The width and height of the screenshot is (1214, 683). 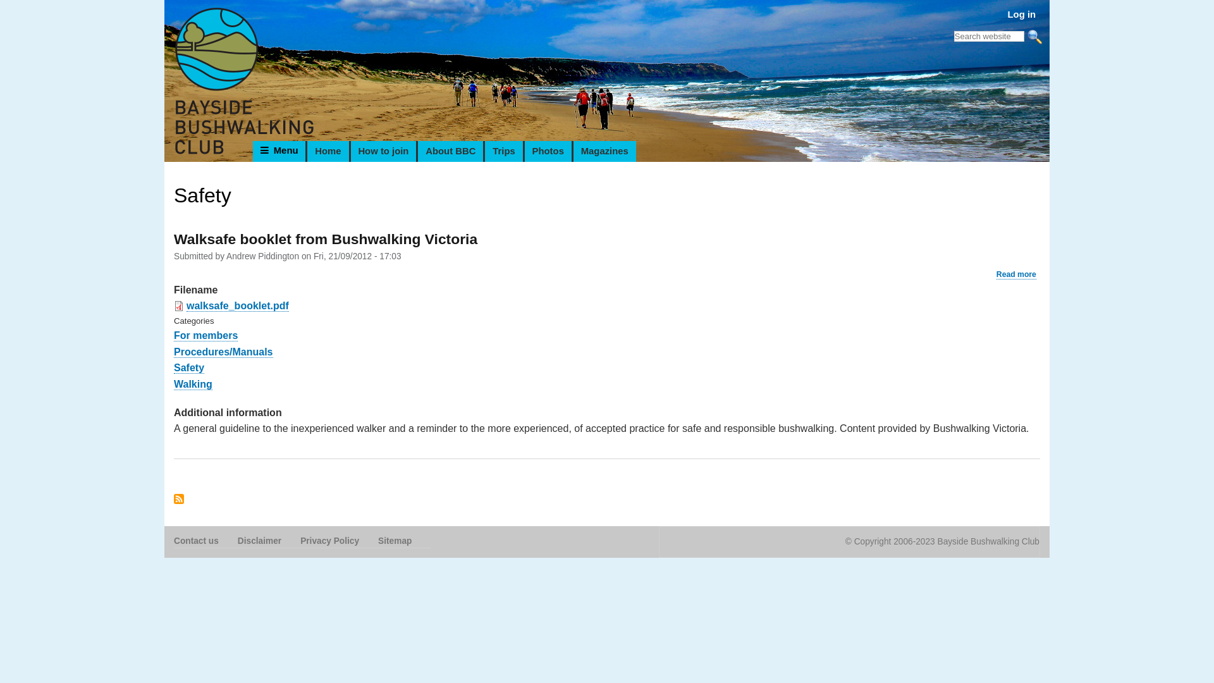 What do you see at coordinates (224, 352) in the screenshot?
I see `Procedures/Manuals` at bounding box center [224, 352].